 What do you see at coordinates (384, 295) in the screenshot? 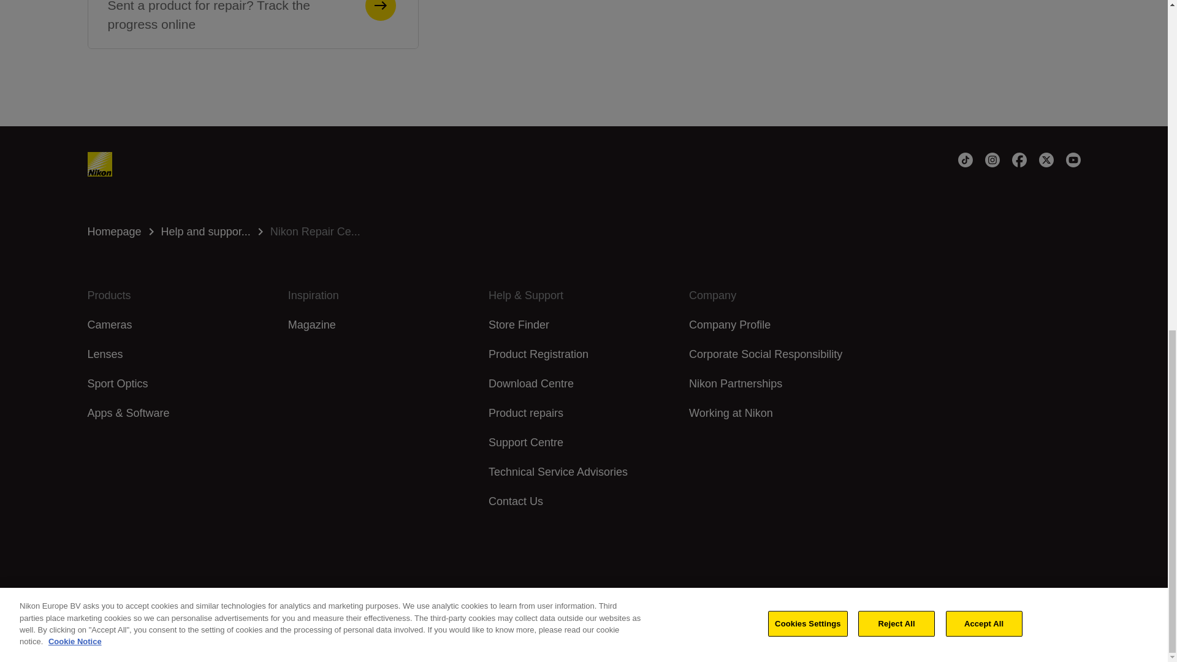
I see `Help and suppor...` at bounding box center [384, 295].